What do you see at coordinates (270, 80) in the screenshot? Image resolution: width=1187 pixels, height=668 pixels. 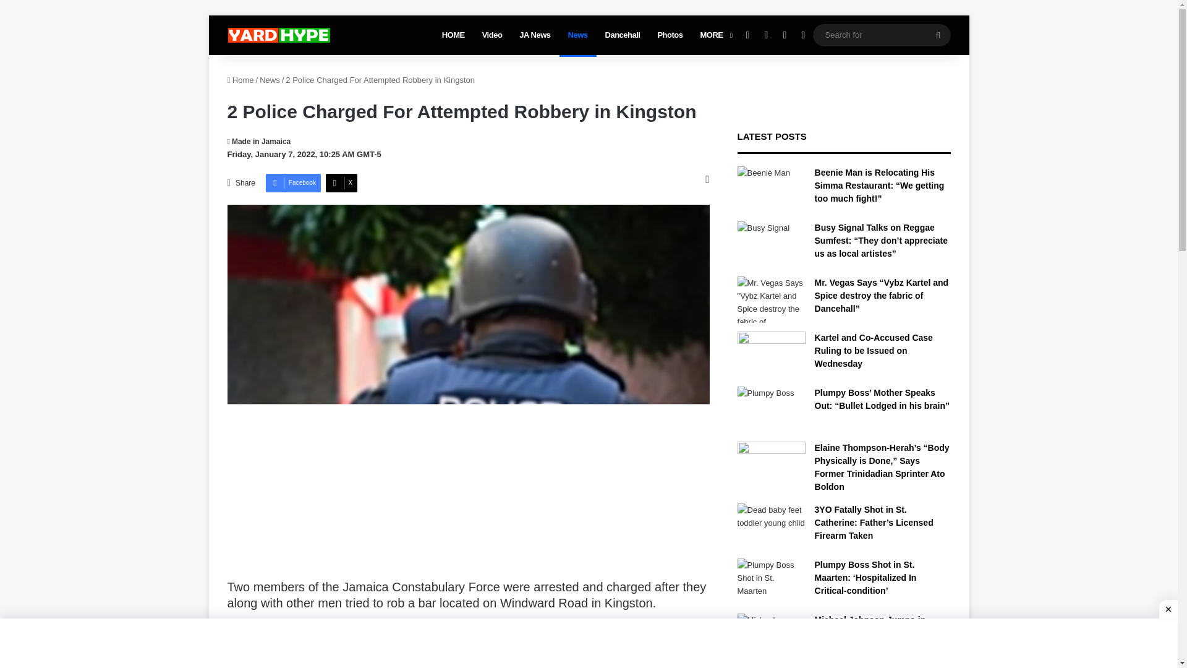 I see `News` at bounding box center [270, 80].